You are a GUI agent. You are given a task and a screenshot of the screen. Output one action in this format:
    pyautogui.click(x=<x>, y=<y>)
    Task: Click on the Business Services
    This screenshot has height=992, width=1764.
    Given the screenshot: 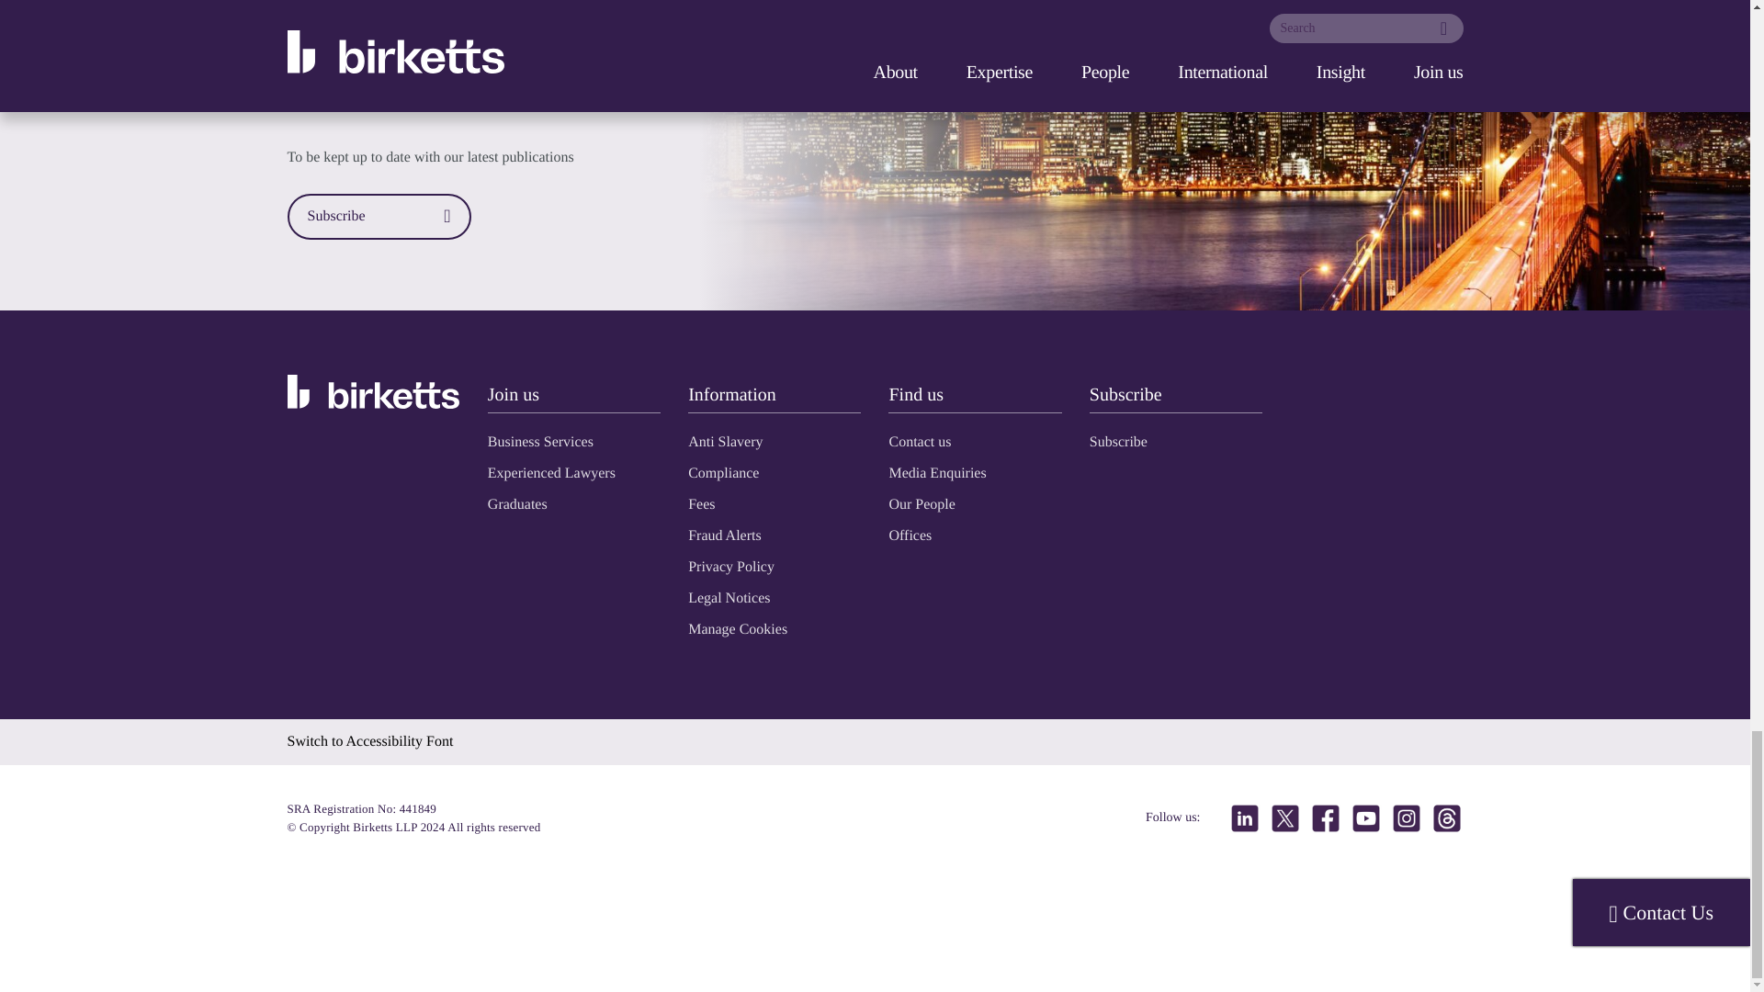 What is the action you would take?
    pyautogui.click(x=540, y=443)
    